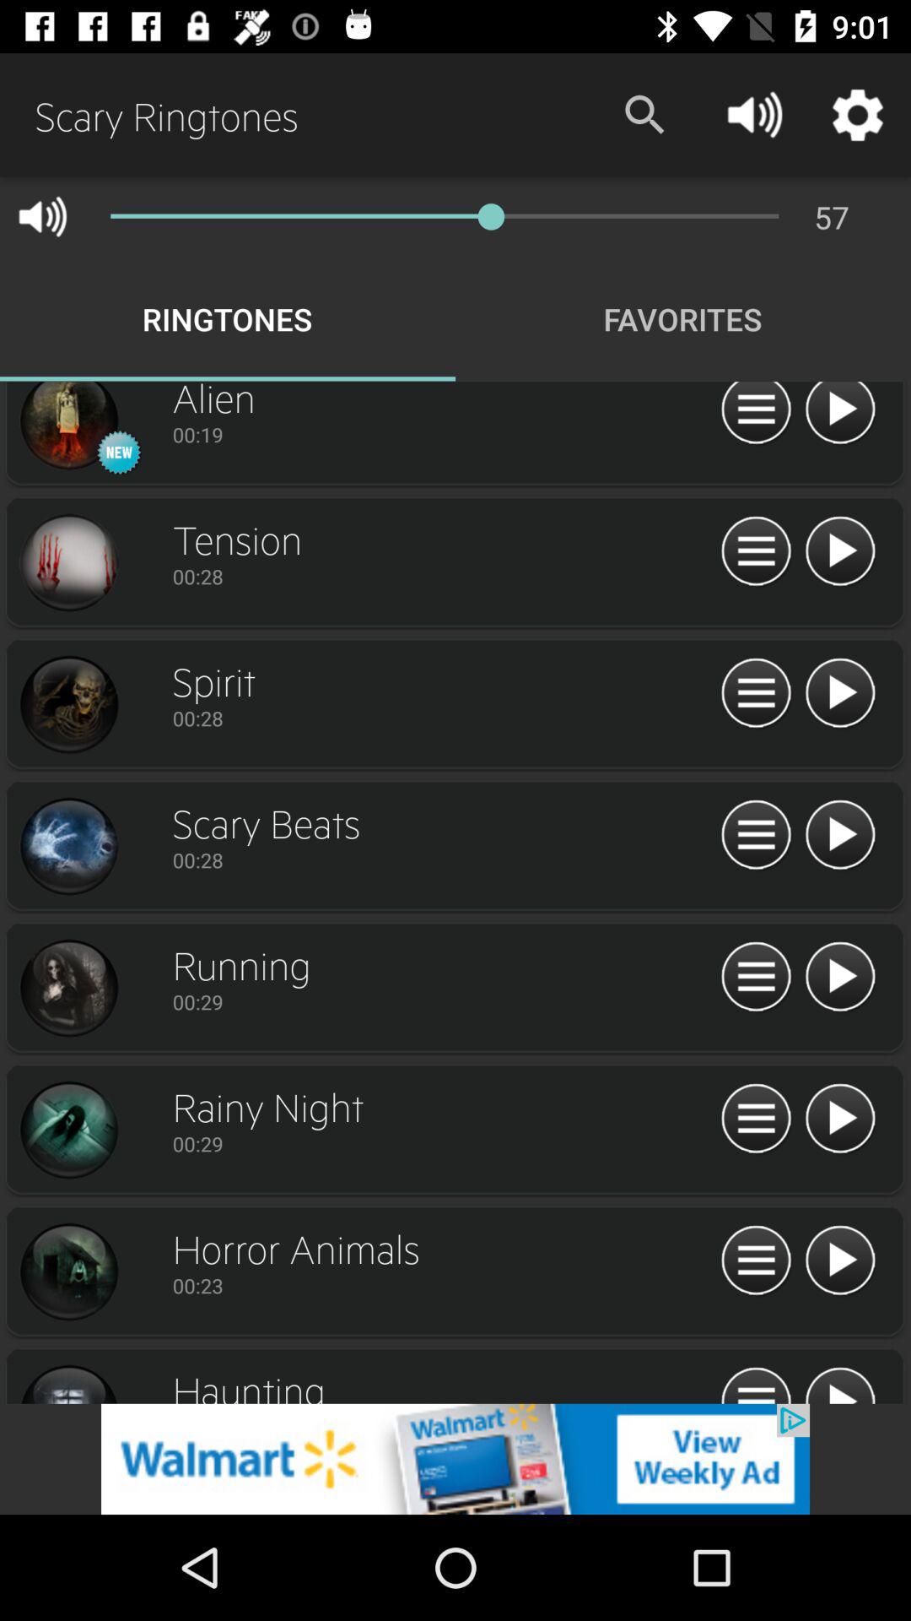 This screenshot has width=911, height=1621. Describe the element at coordinates (756, 1383) in the screenshot. I see `show track details` at that location.